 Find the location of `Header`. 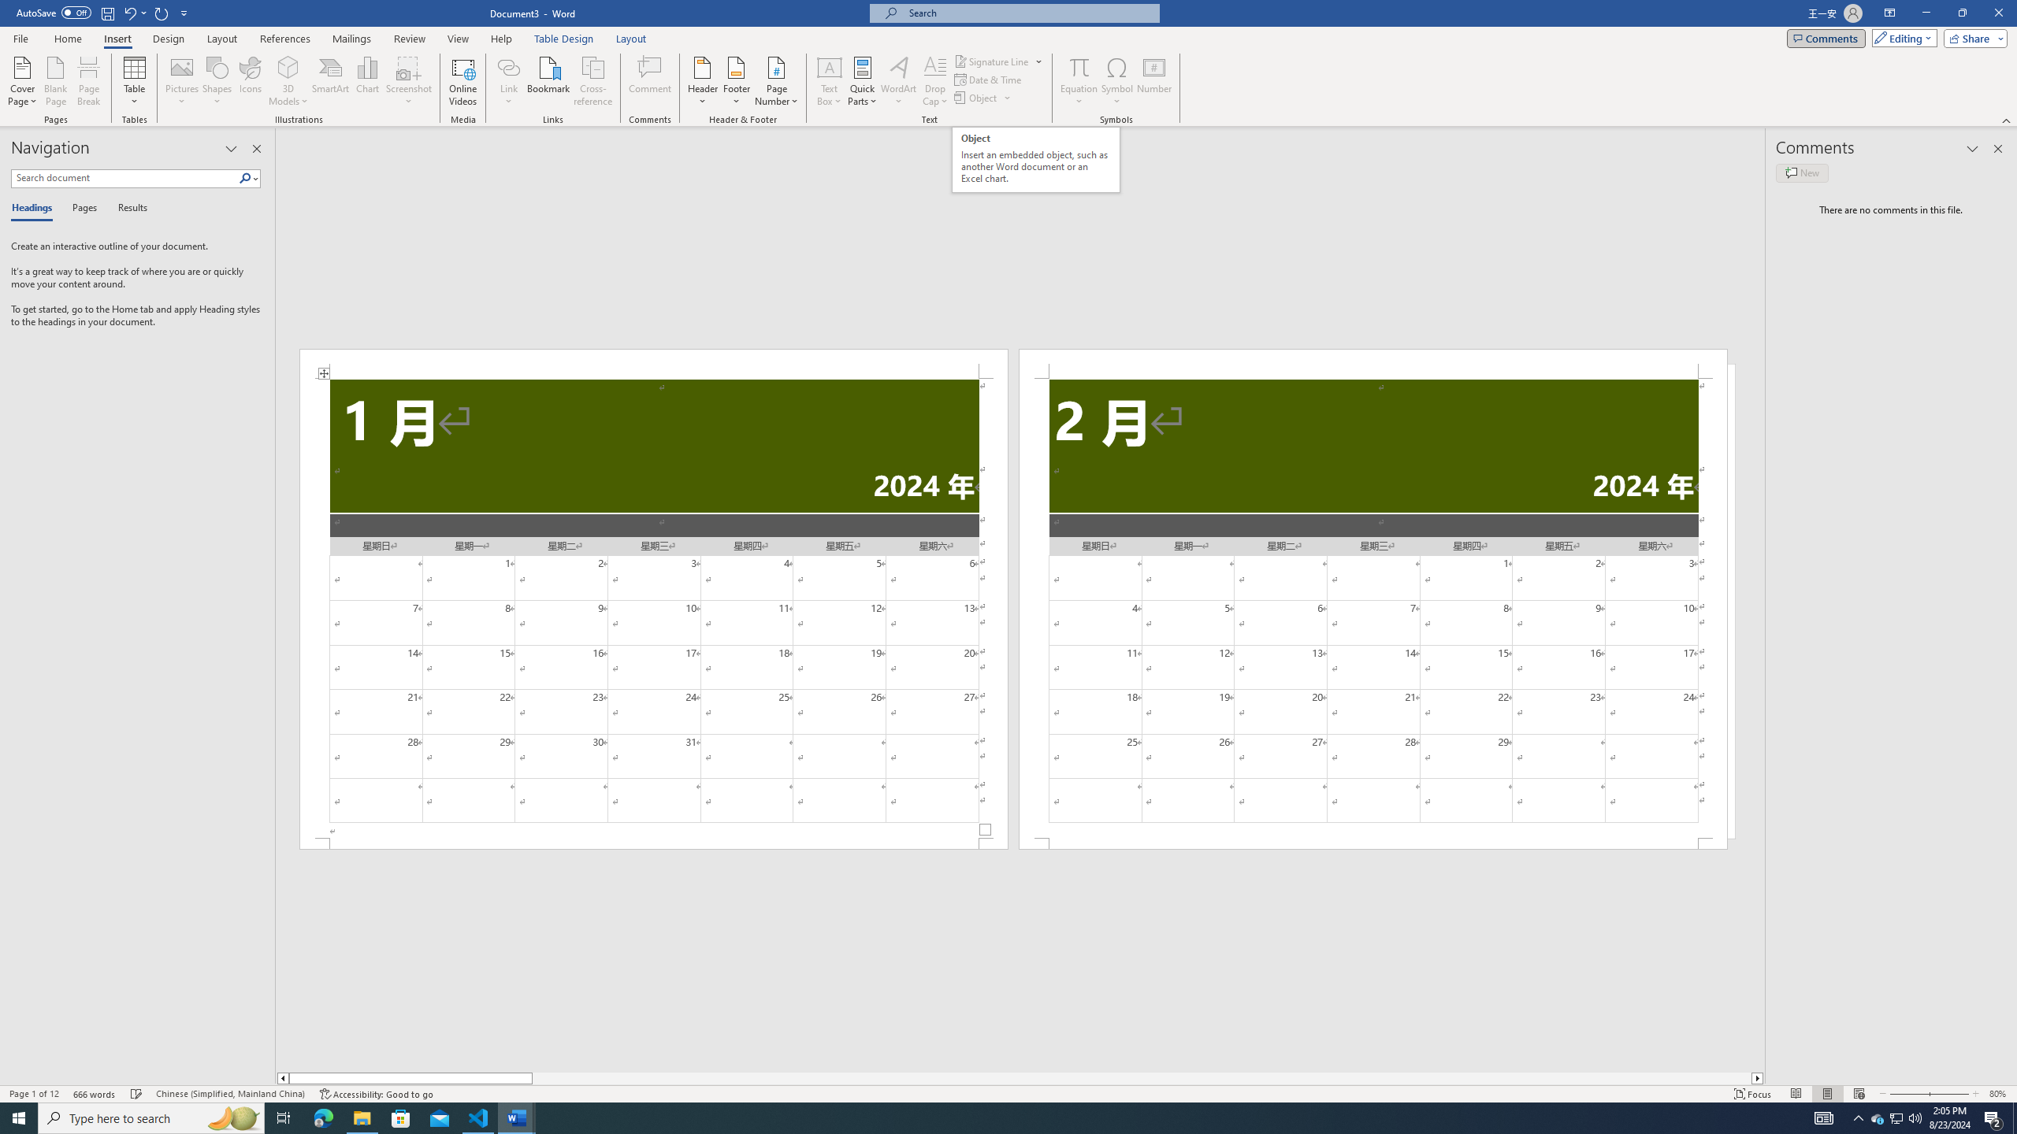

Header is located at coordinates (703, 81).